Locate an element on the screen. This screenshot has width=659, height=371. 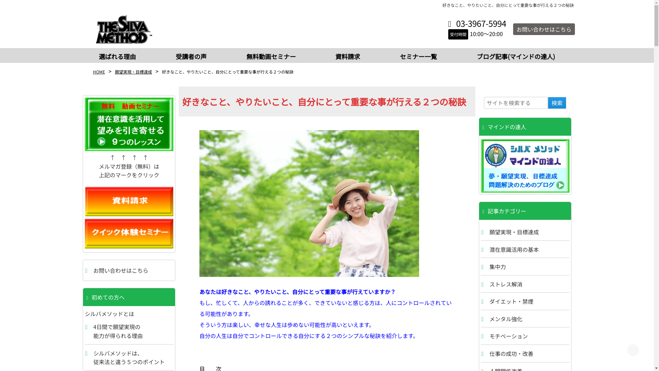
HOME is located at coordinates (99, 71).